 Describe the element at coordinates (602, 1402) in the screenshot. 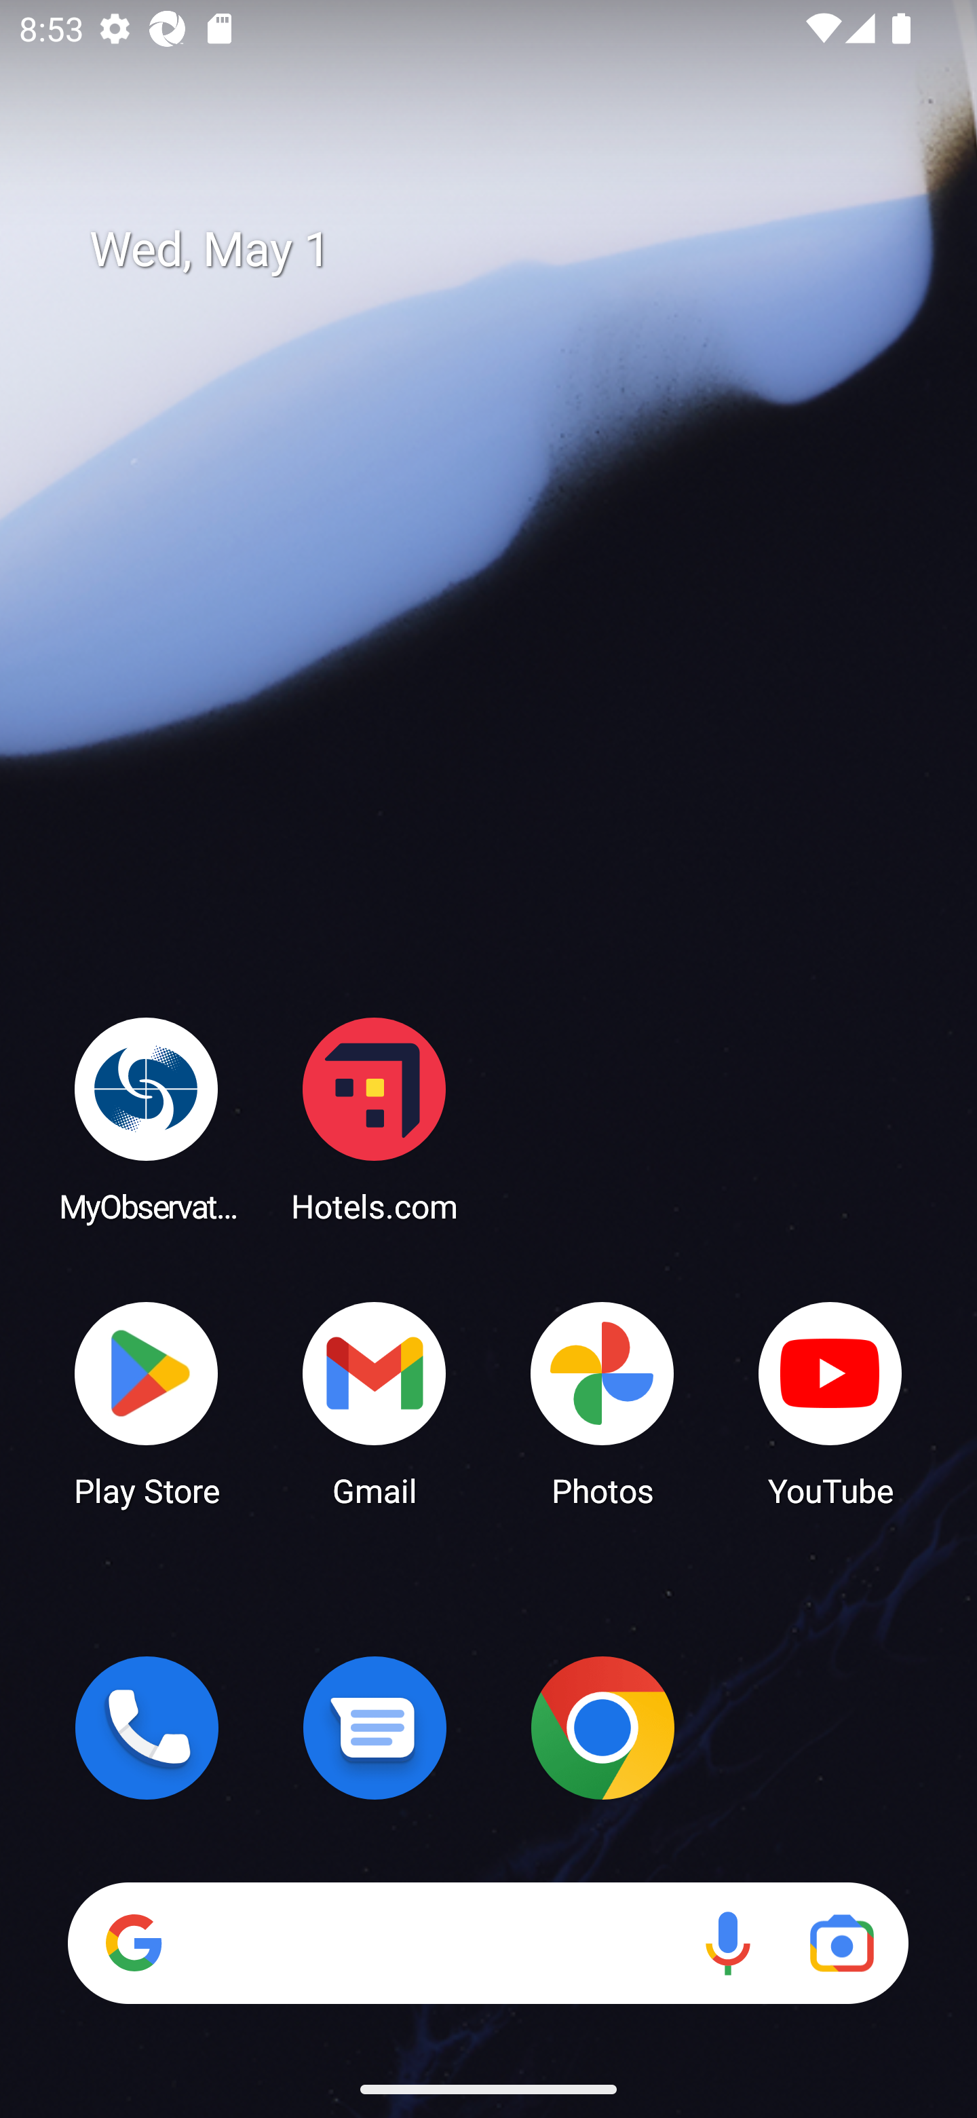

I see `Photos` at that location.